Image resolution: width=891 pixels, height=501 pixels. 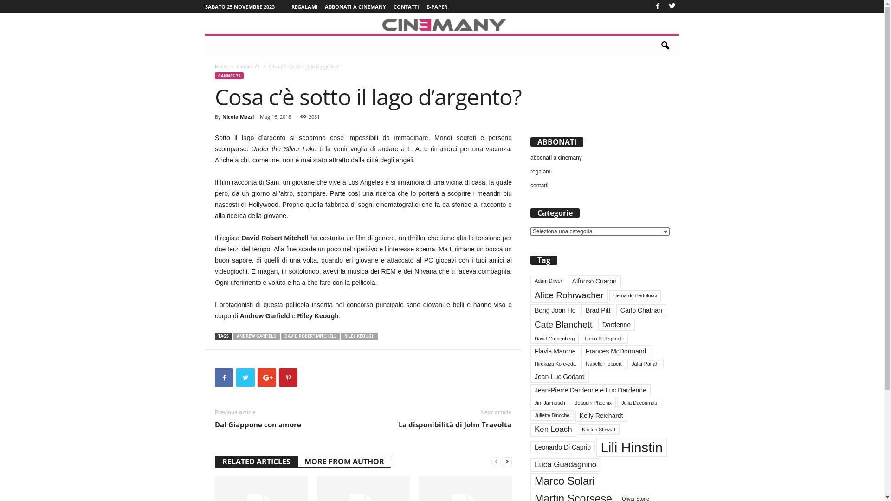 What do you see at coordinates (598, 310) in the screenshot?
I see `Brad Pitt` at bounding box center [598, 310].